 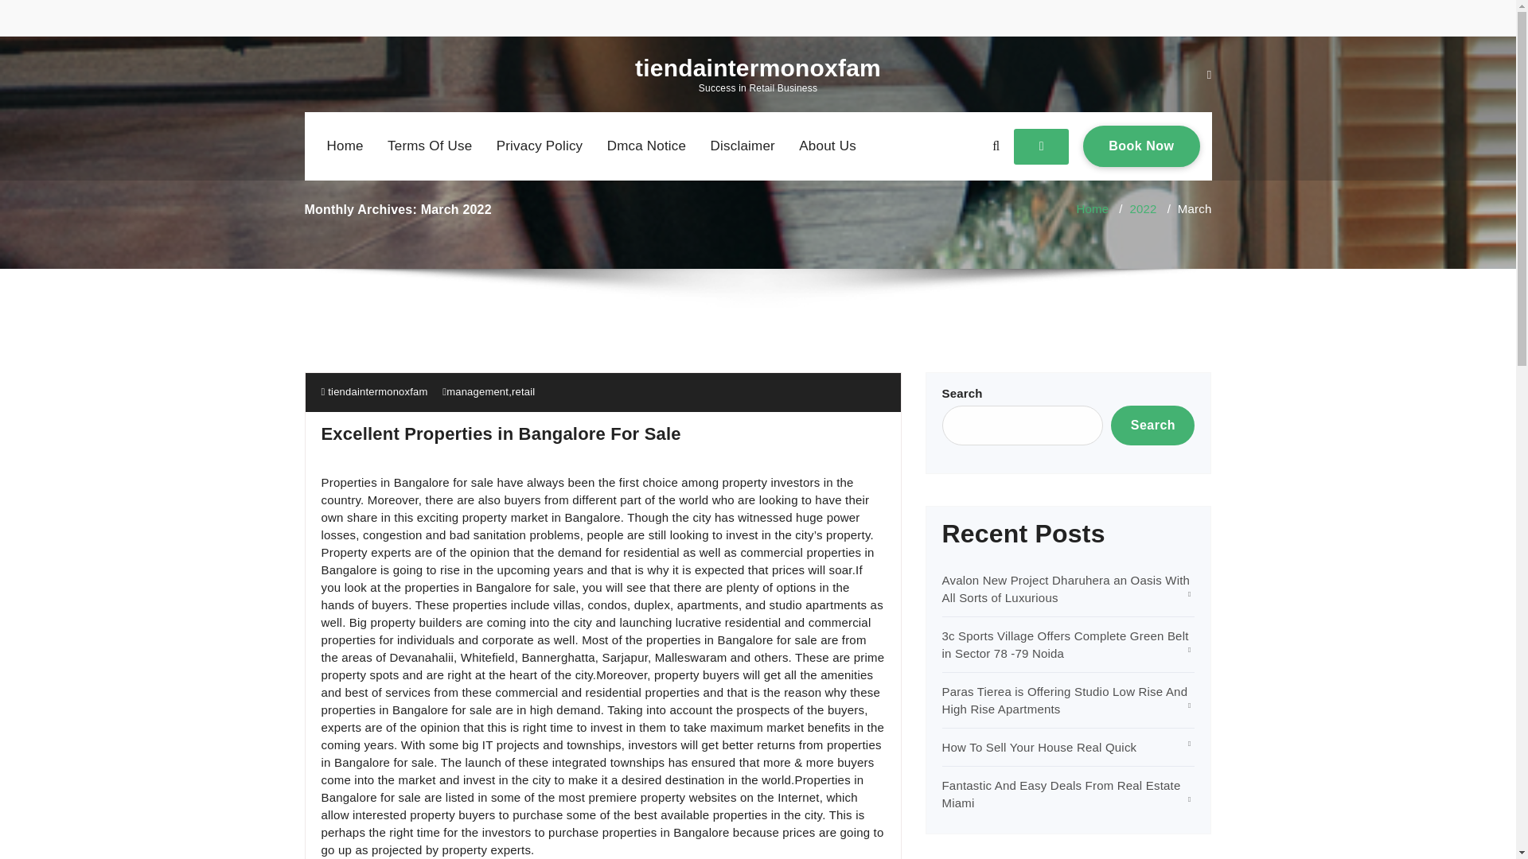 I want to click on Dmca Notice, so click(x=1062, y=794).